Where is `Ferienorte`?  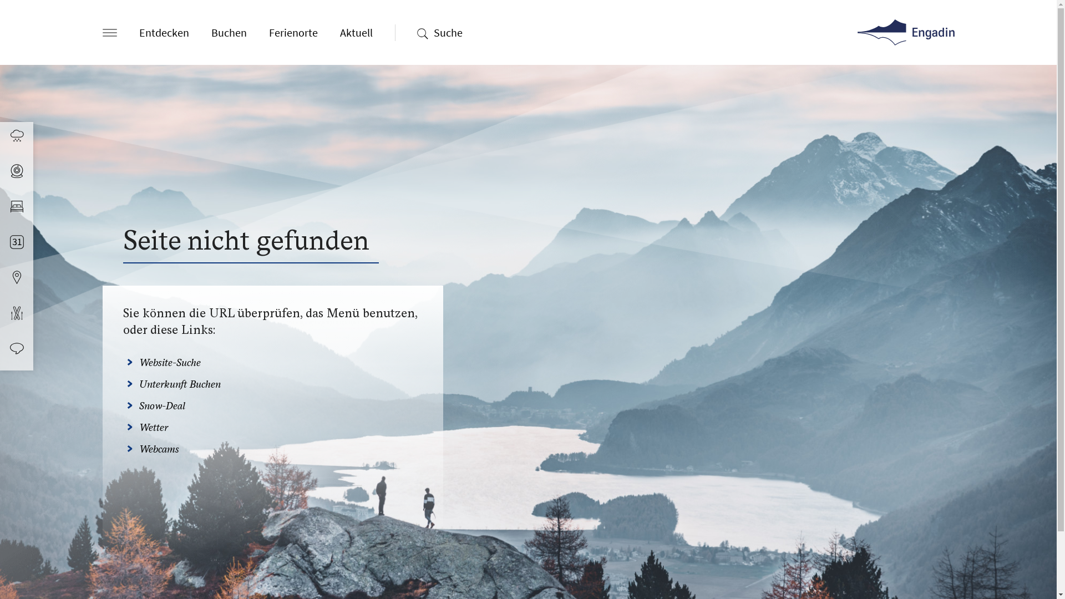
Ferienorte is located at coordinates (293, 33).